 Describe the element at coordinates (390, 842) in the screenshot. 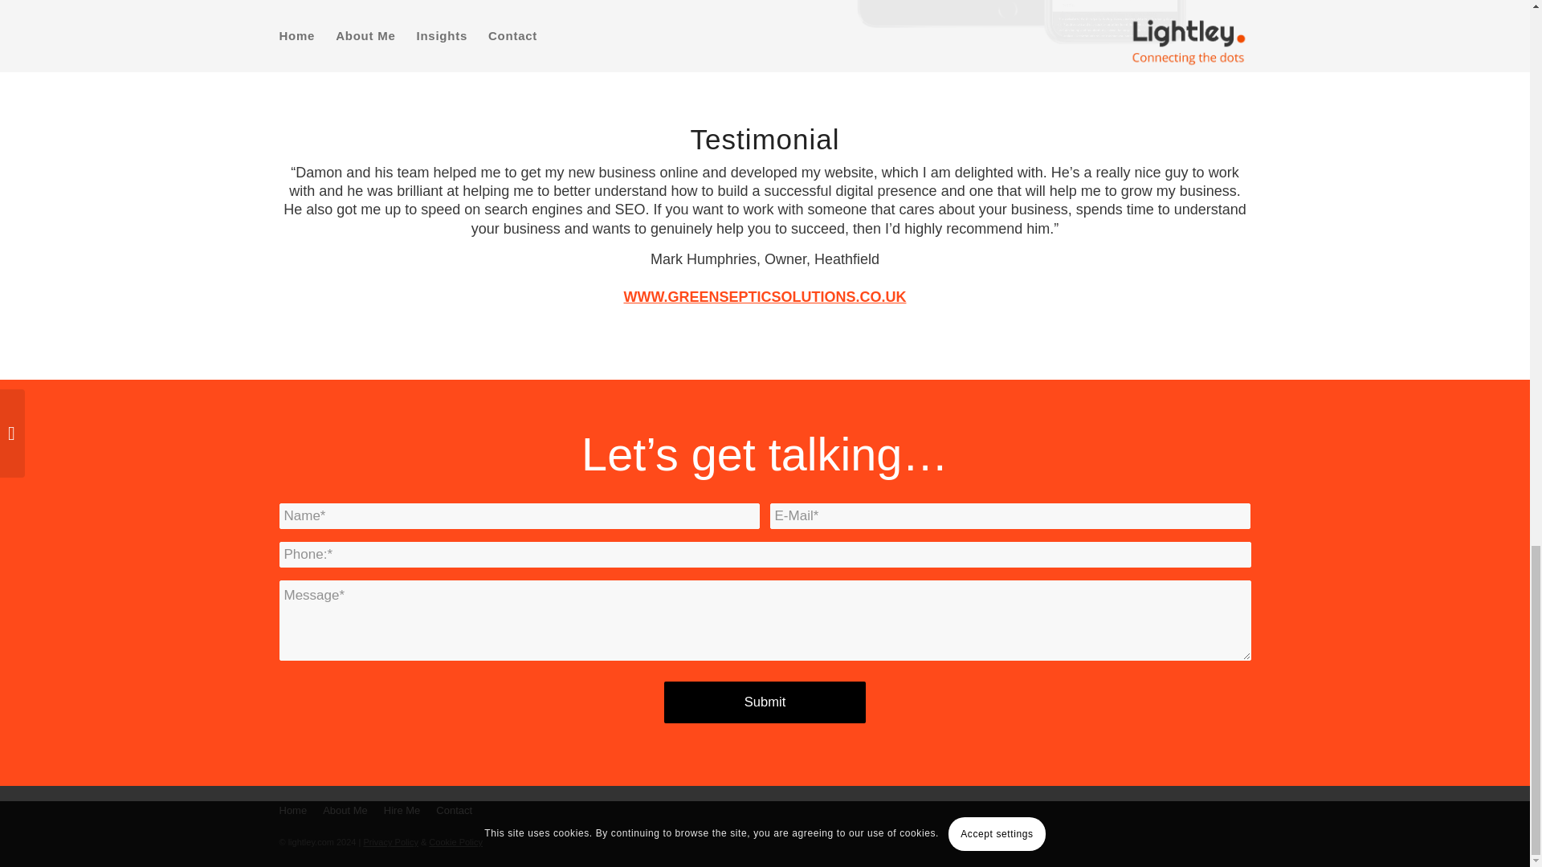

I see `Privacy Policy` at that location.